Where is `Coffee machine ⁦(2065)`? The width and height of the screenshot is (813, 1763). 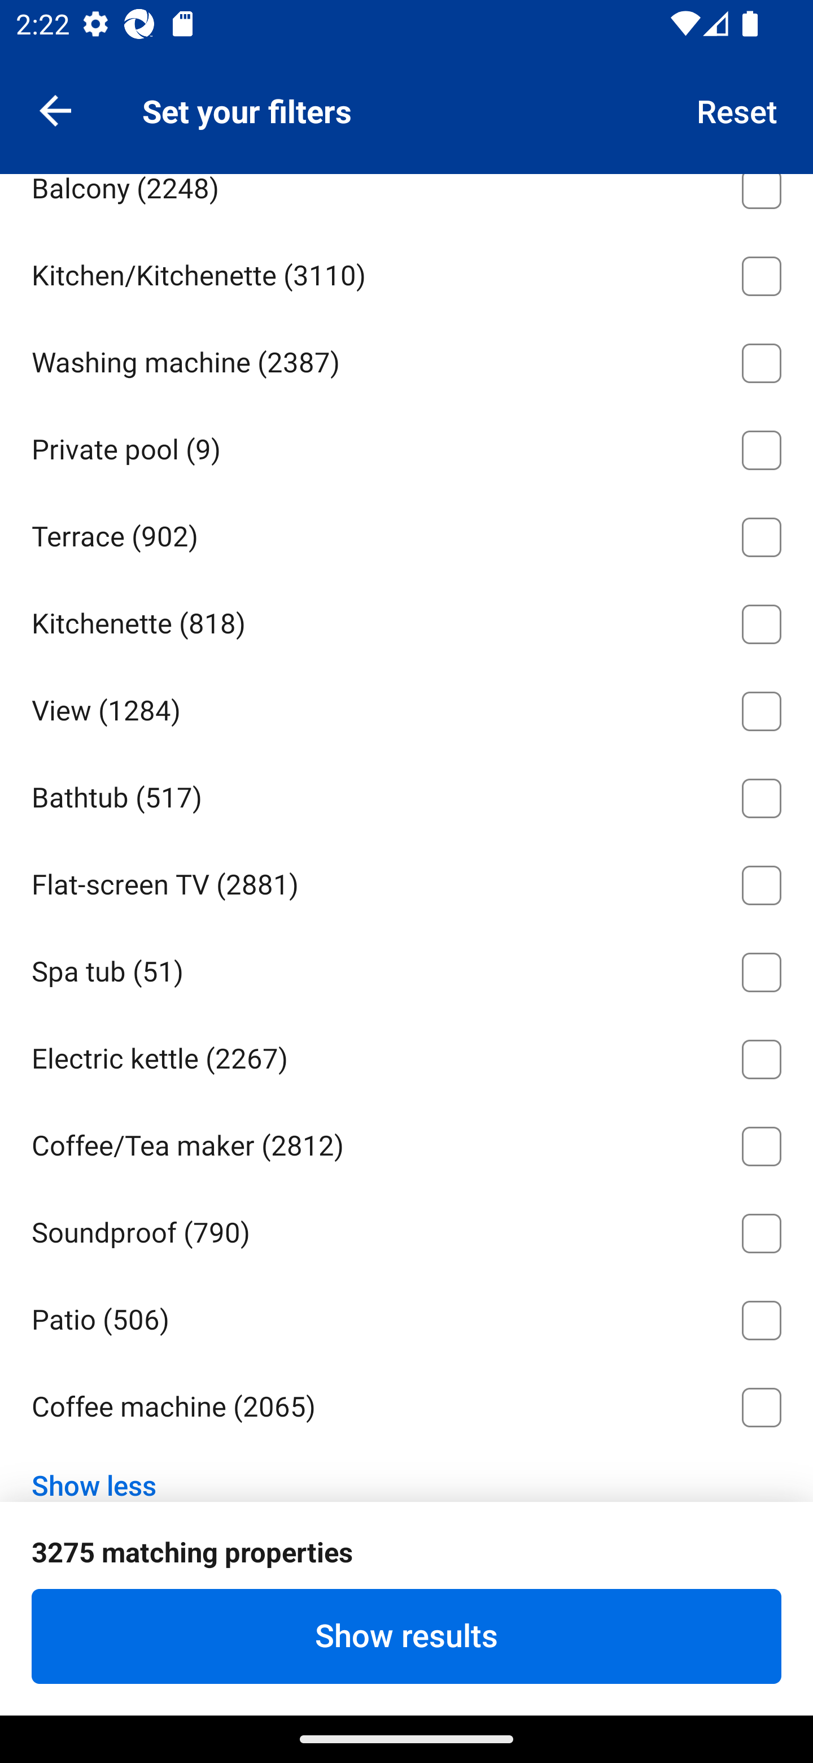
Coffee machine ⁦(2065) is located at coordinates (406, 1407).